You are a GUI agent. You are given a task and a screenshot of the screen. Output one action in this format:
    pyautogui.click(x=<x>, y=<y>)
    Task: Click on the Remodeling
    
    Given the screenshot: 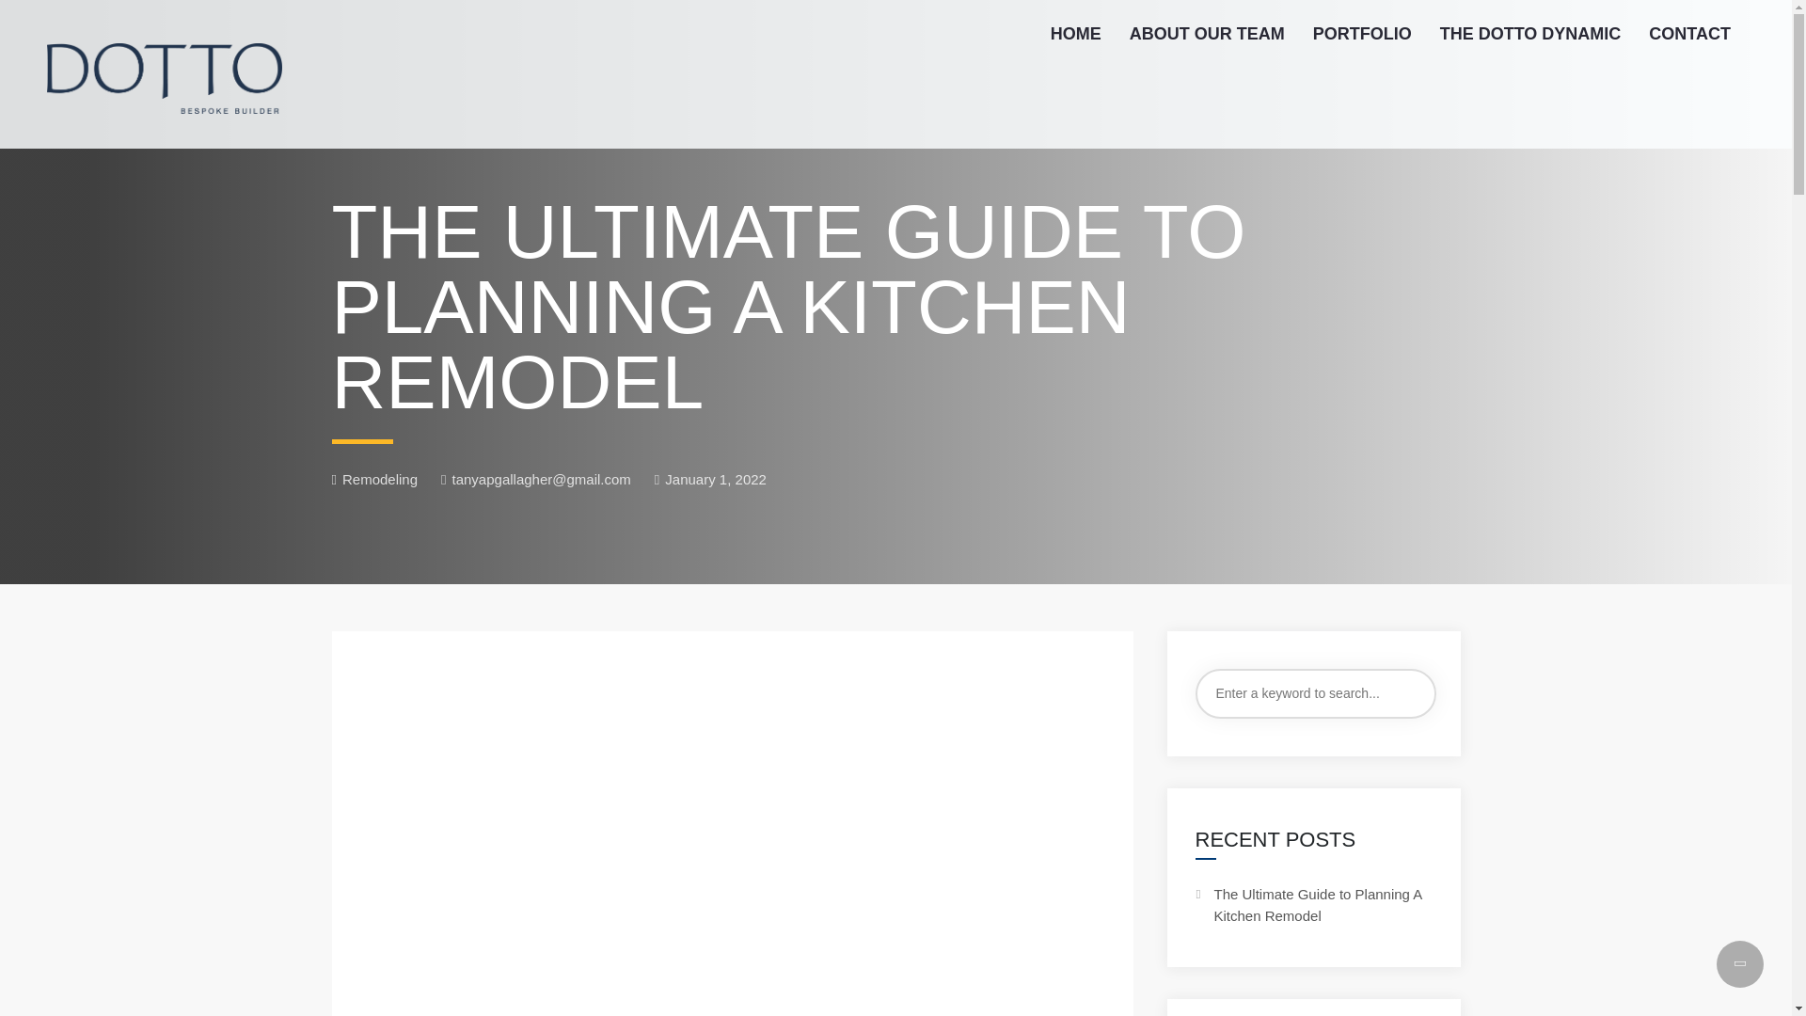 What is the action you would take?
    pyautogui.click(x=380, y=480)
    